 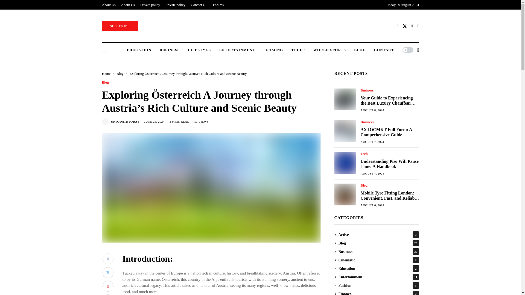 What do you see at coordinates (199, 5) in the screenshot?
I see `Contact US` at bounding box center [199, 5].